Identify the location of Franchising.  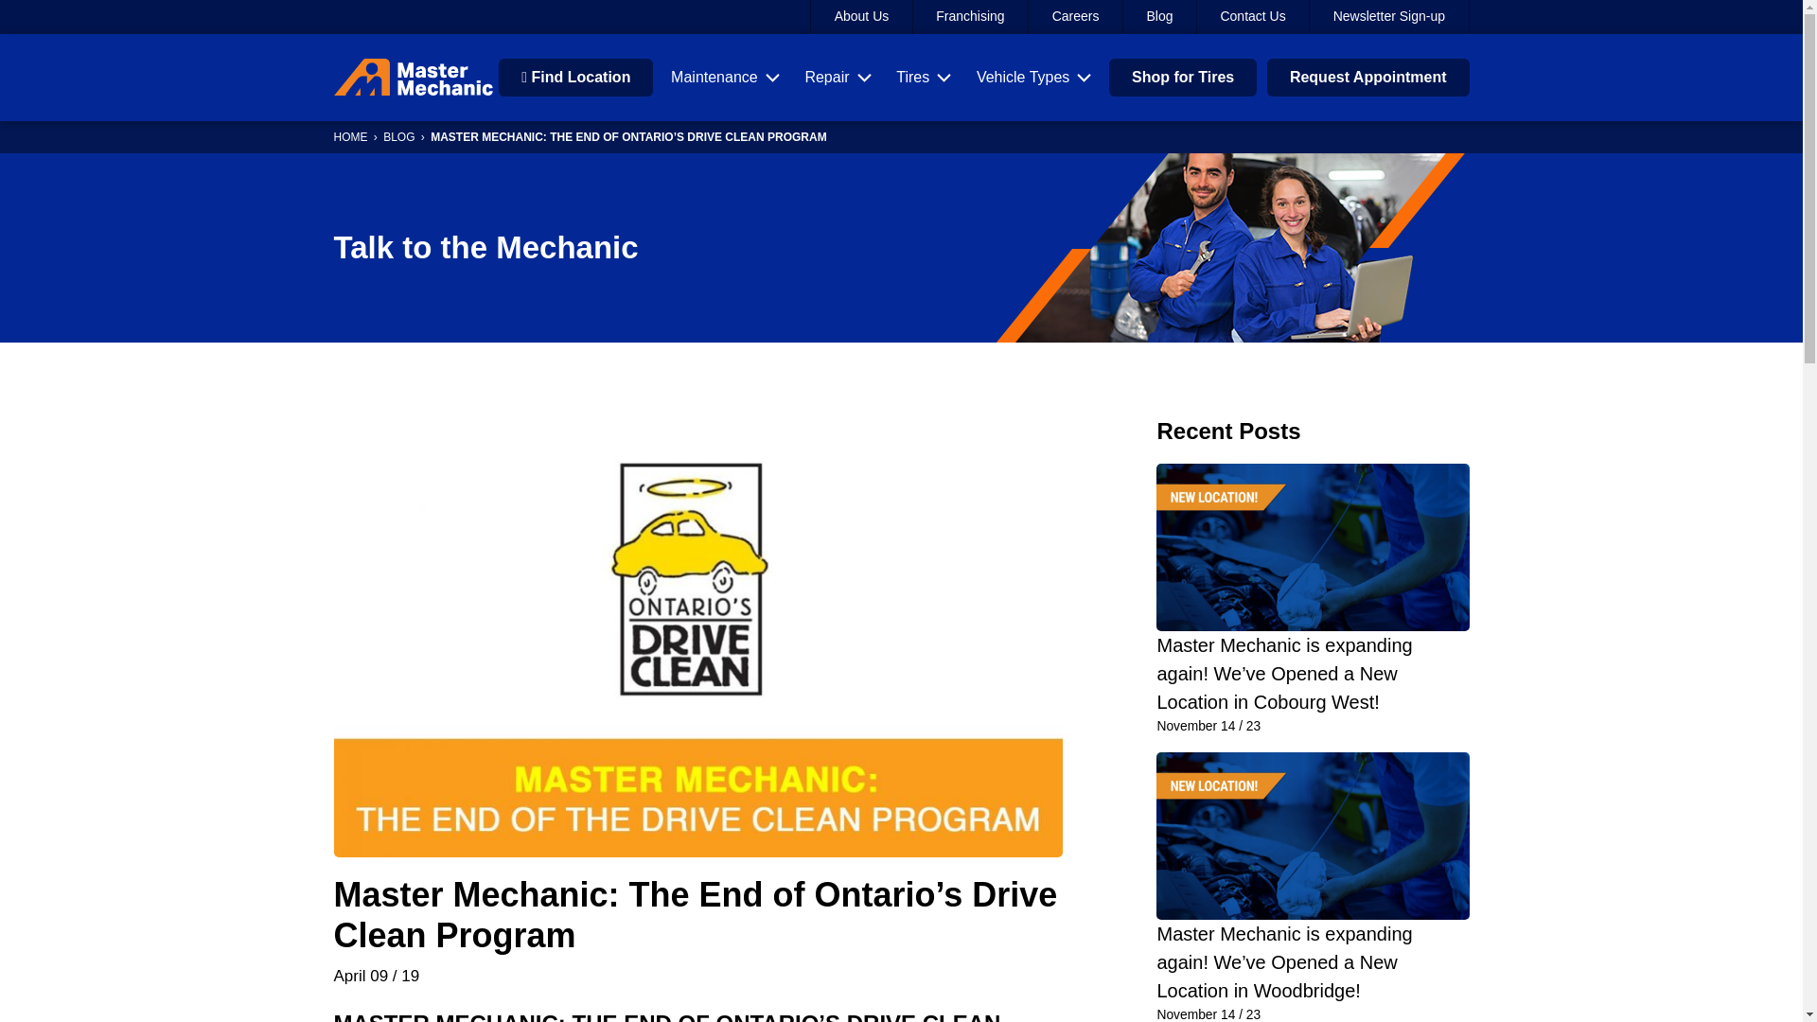
(971, 17).